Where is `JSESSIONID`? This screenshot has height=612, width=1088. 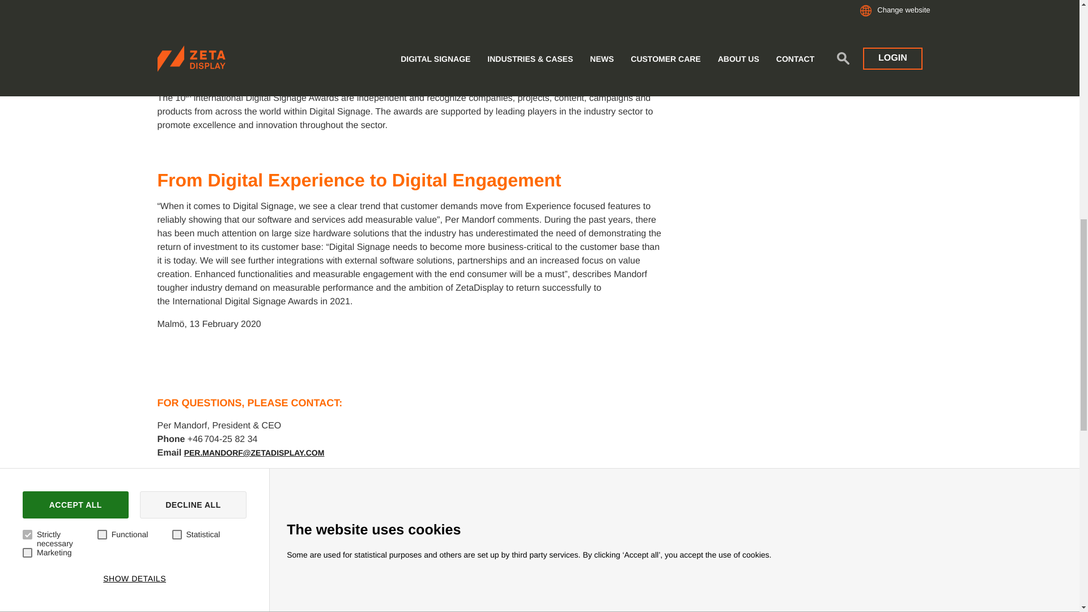
JSESSIONID is located at coordinates (865, 60).